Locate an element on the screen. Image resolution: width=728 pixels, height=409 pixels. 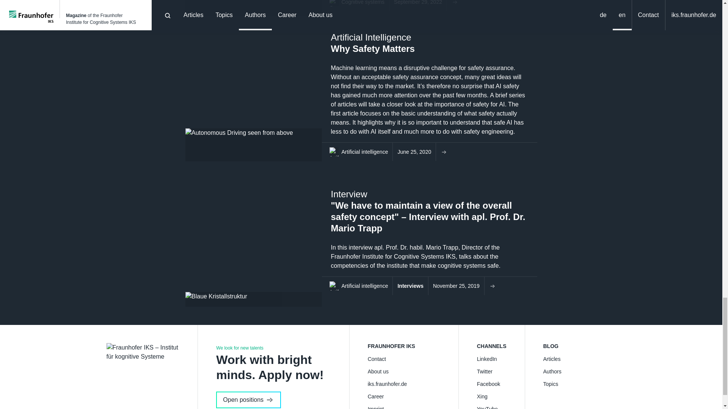
Xing is located at coordinates (491, 396).